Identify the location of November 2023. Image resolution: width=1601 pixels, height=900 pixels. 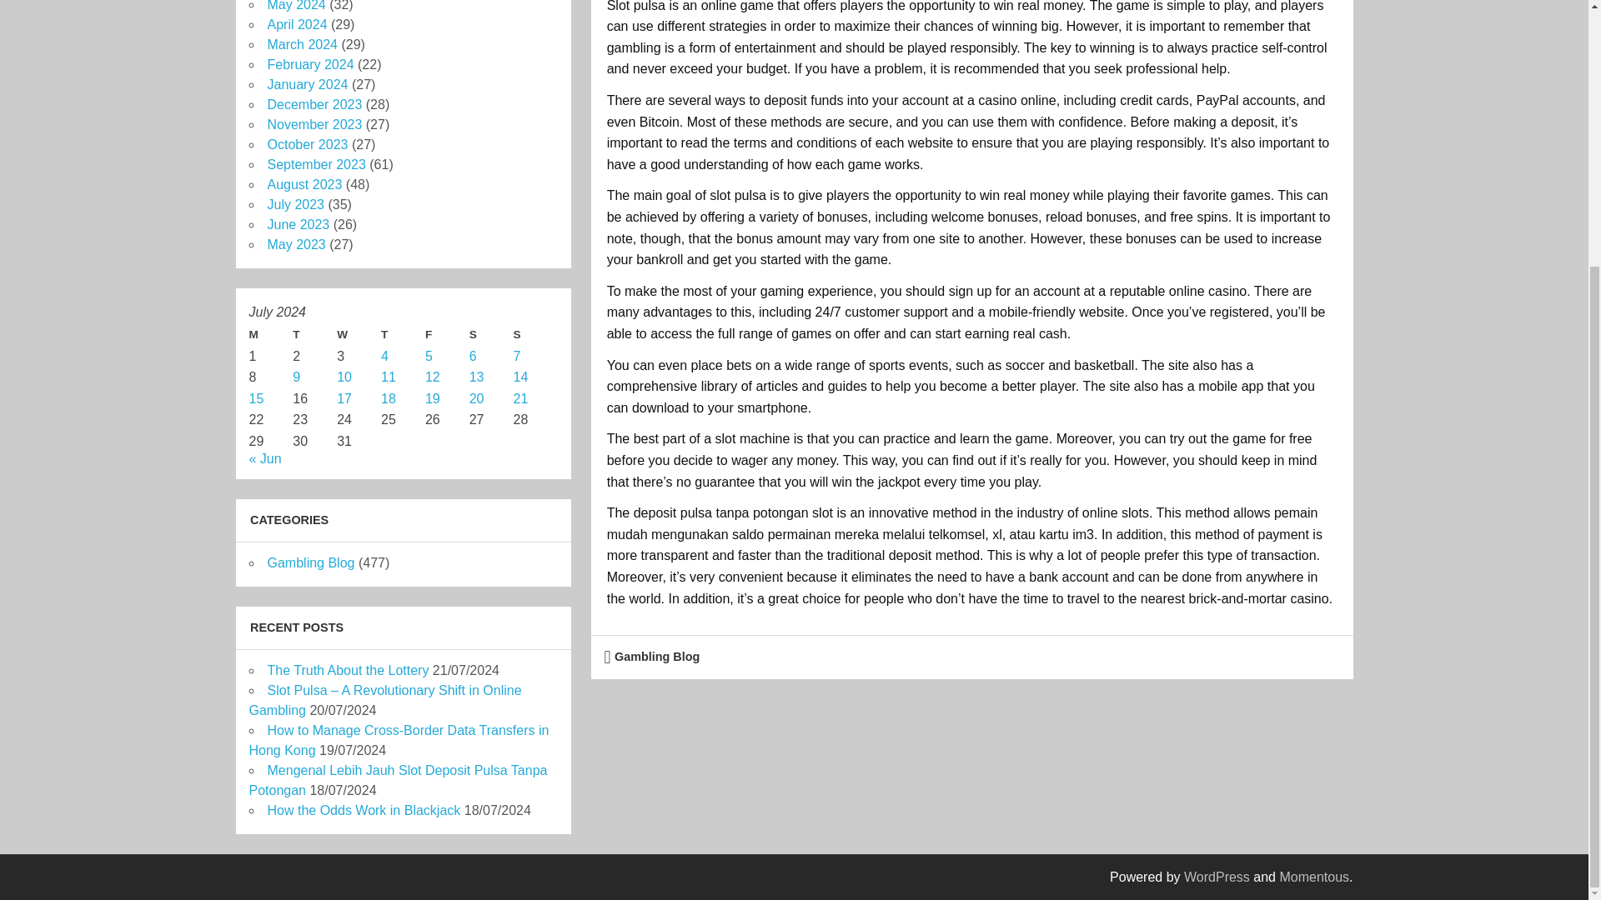
(314, 124).